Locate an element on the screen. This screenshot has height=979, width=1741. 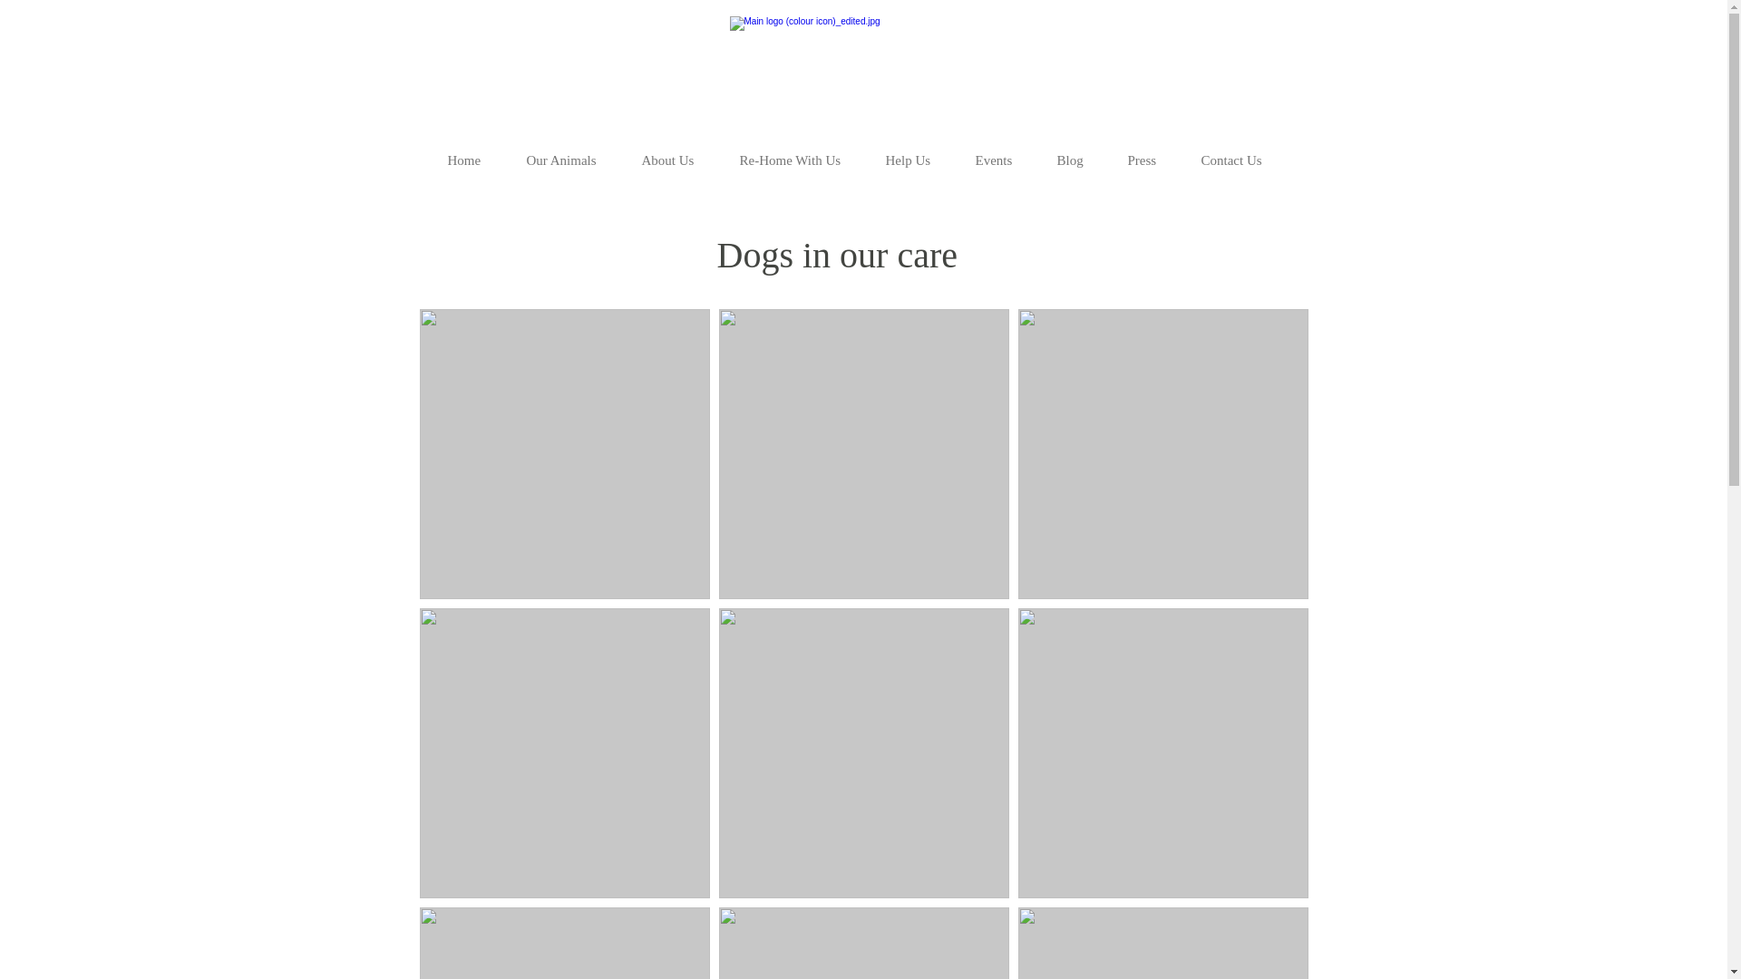
Events is located at coordinates (1001, 160).